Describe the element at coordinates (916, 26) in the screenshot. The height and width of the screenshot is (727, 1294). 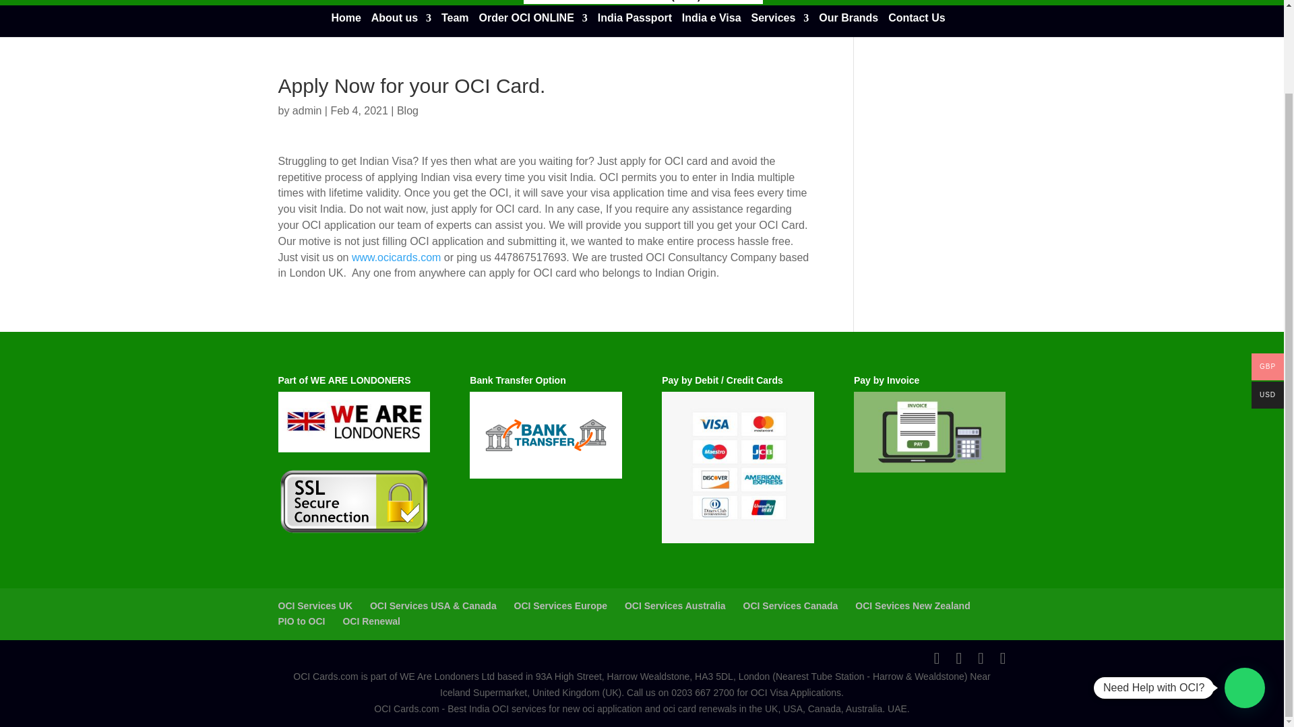
I see `Contact Us` at that location.